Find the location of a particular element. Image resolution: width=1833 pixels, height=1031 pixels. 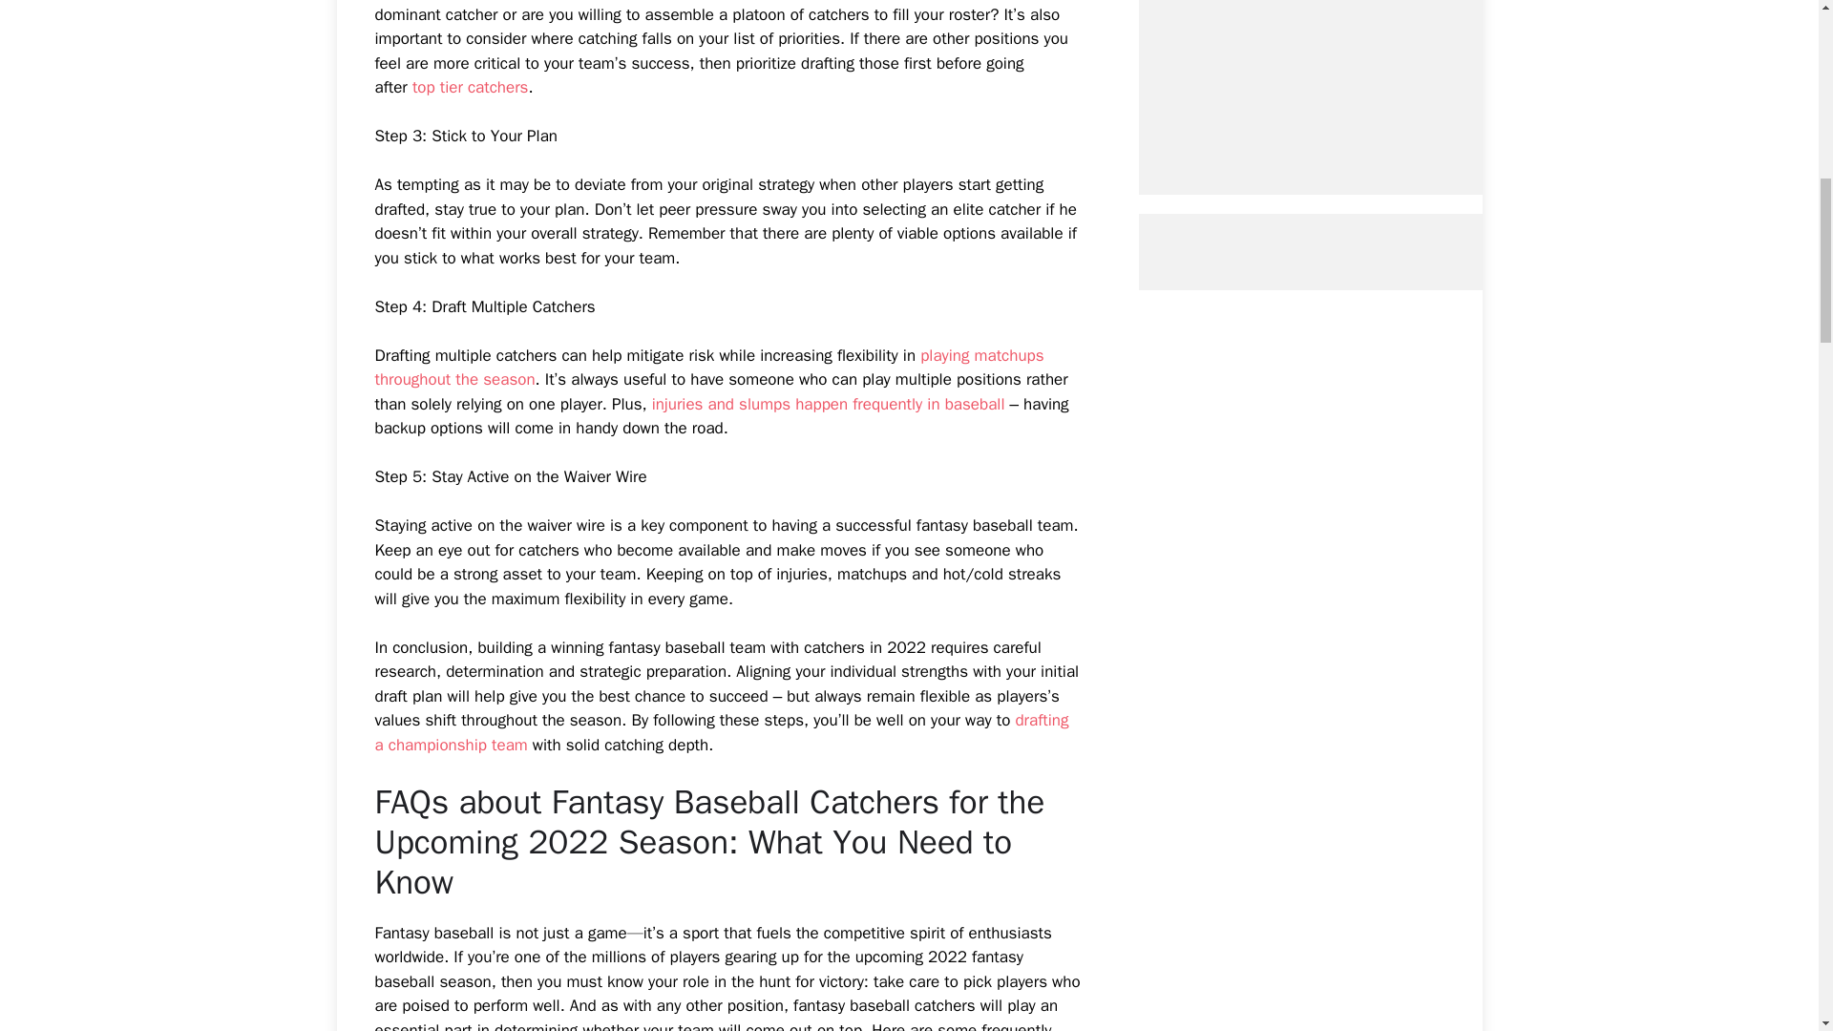

Scroll back to top is located at coordinates (1771, 906).